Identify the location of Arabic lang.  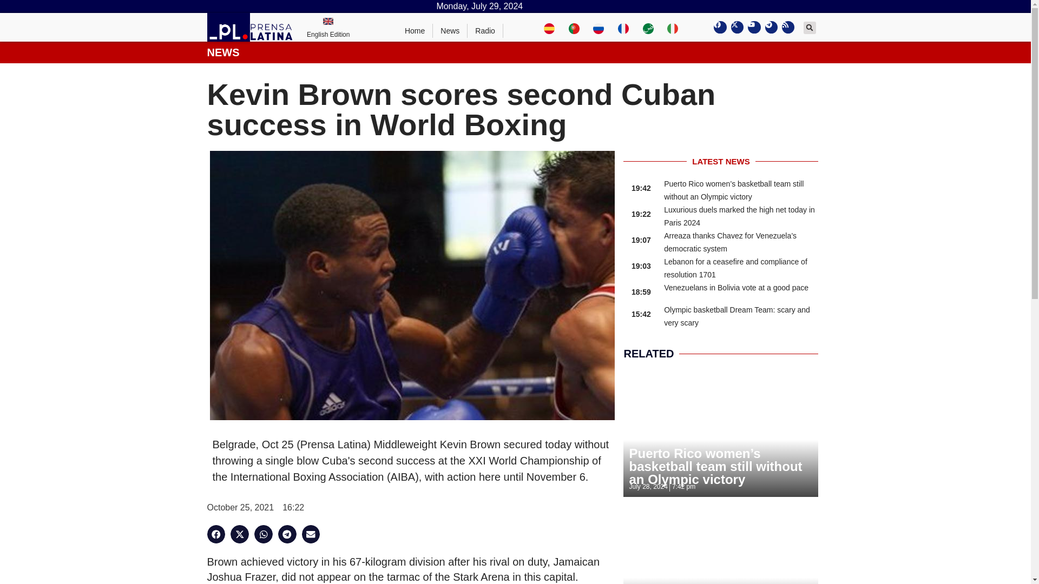
(648, 27).